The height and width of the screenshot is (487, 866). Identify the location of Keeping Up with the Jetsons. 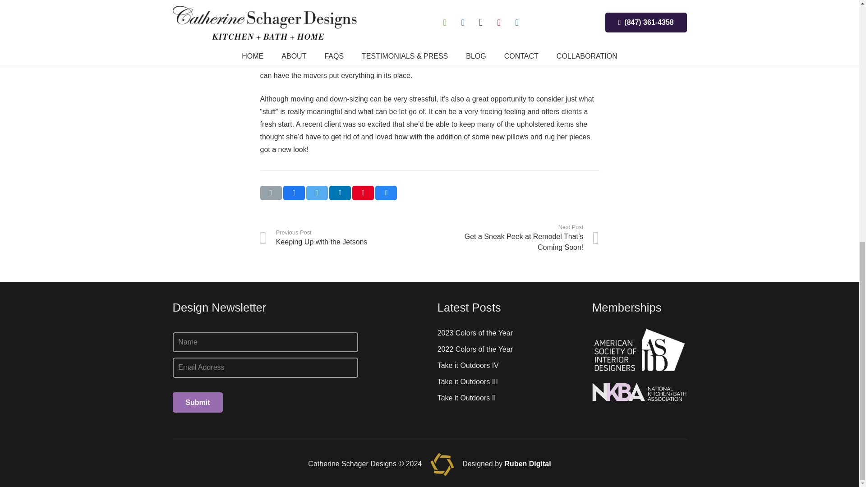
(345, 237).